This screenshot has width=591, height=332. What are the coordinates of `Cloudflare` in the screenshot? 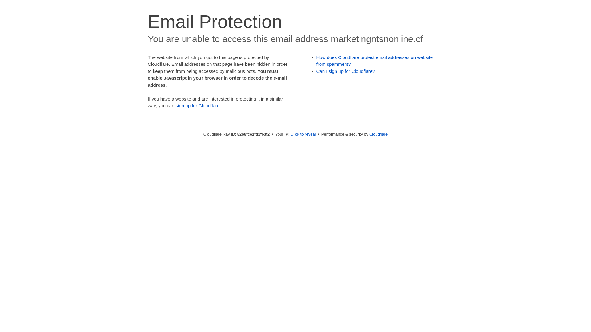 It's located at (379, 134).